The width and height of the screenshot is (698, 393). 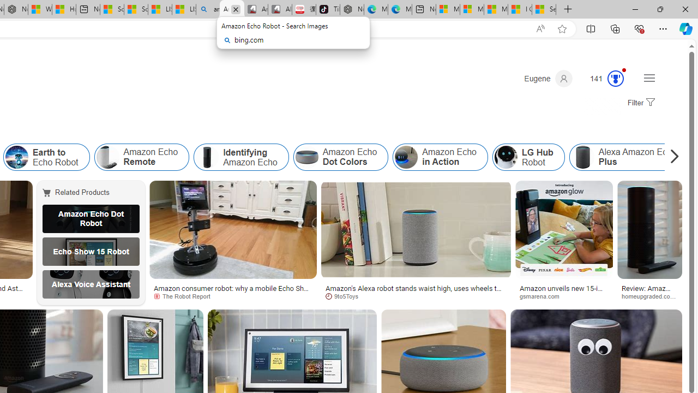 What do you see at coordinates (91, 284) in the screenshot?
I see `Alexa Voice Assistant` at bounding box center [91, 284].